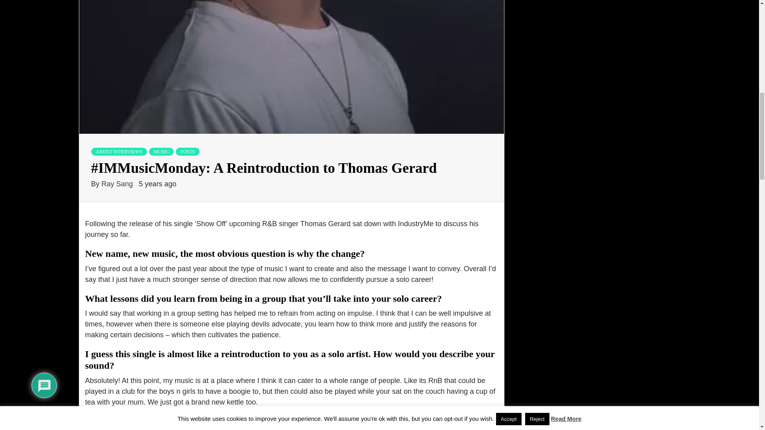 The height and width of the screenshot is (430, 765). I want to click on Ray Sang, so click(118, 184).